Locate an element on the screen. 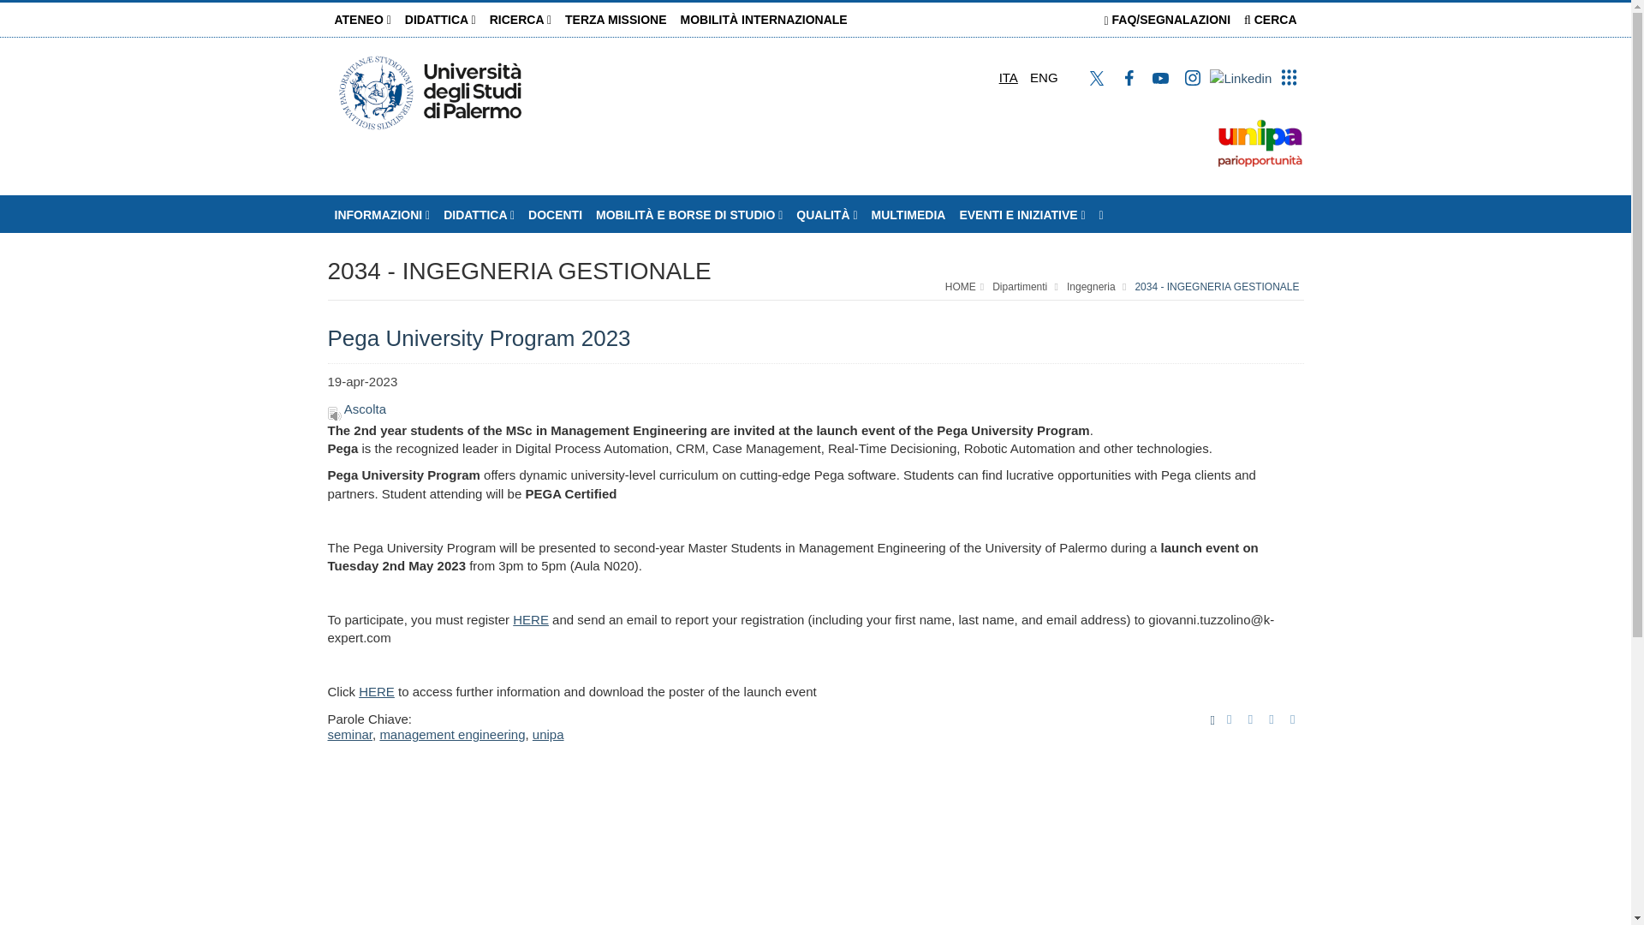 The height and width of the screenshot is (925, 1644). DIDATTICA  is located at coordinates (440, 20).